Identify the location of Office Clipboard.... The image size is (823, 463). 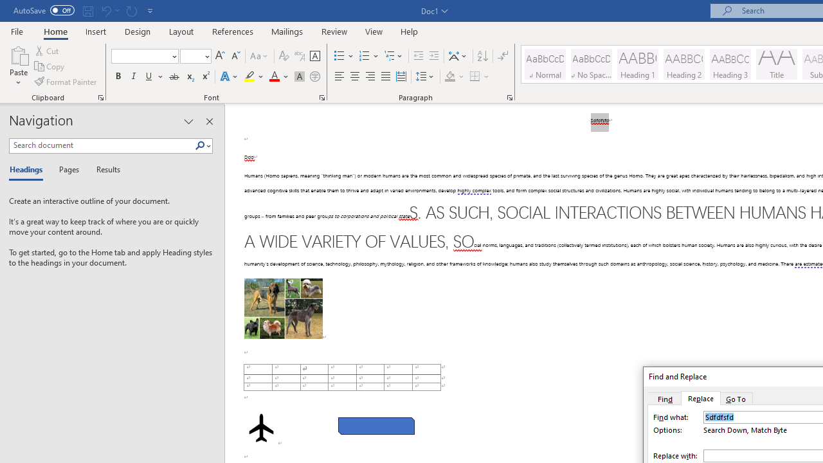
(100, 98).